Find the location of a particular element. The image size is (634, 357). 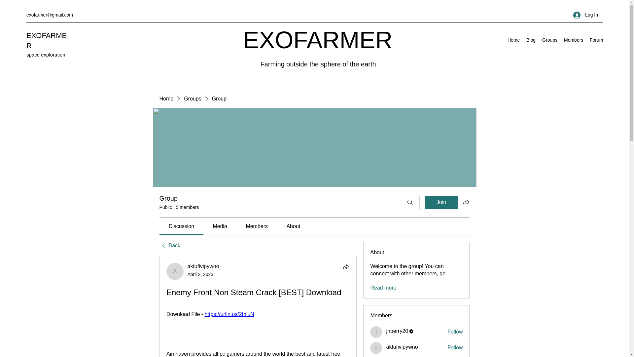

aktufivipywno is located at coordinates (203, 266).